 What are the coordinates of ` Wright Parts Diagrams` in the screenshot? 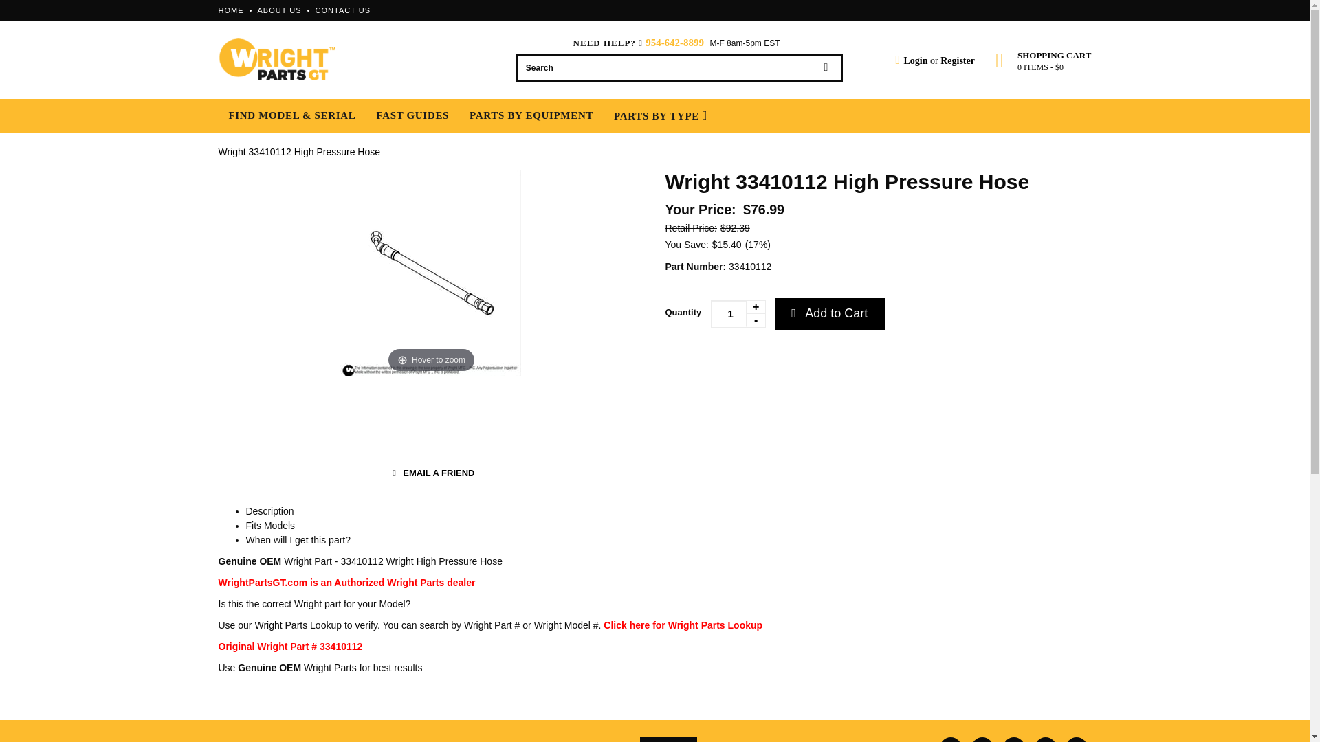 It's located at (683, 625).